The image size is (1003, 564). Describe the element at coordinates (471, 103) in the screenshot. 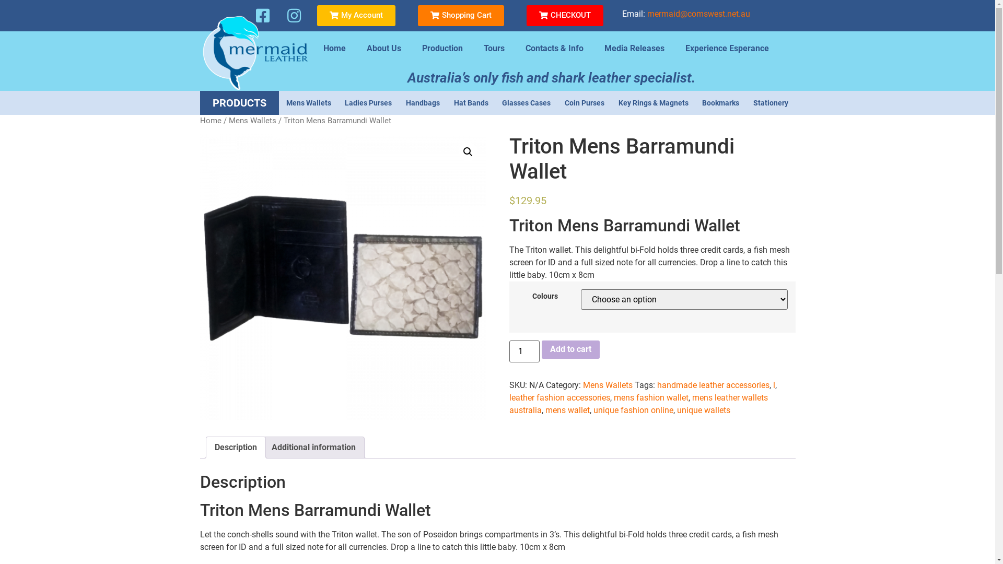

I see `Hat Bands` at that location.